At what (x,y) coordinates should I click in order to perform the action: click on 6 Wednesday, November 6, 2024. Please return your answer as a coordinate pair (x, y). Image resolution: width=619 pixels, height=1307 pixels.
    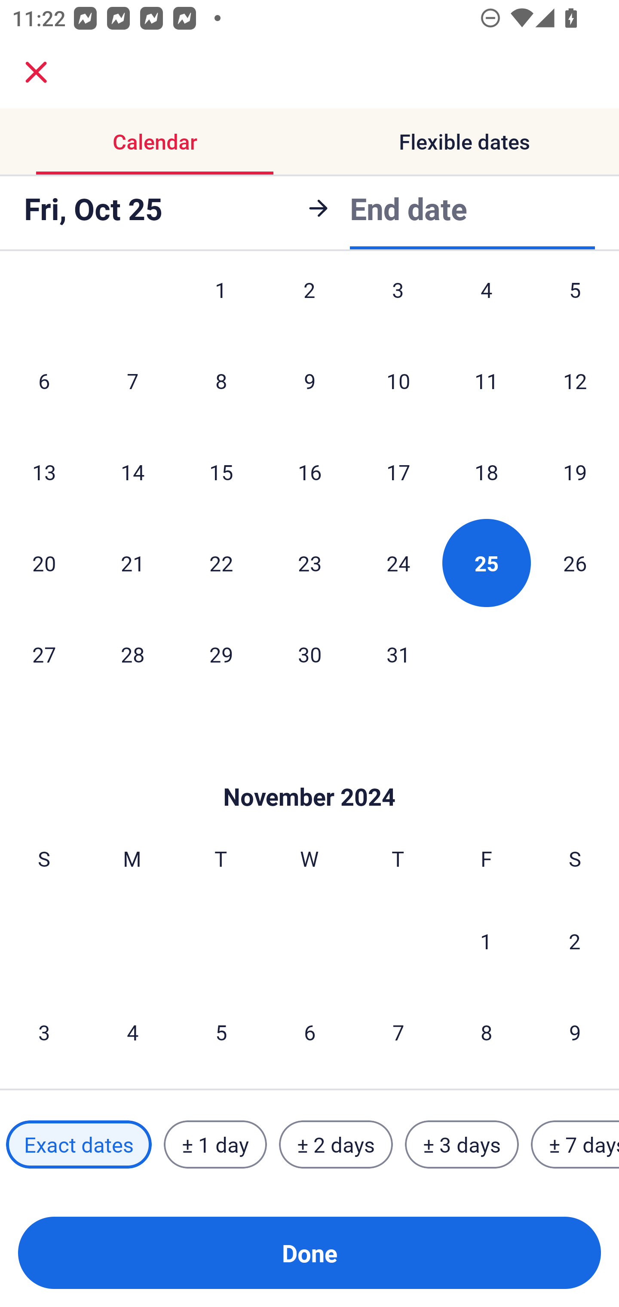
    Looking at the image, I should click on (309, 1032).